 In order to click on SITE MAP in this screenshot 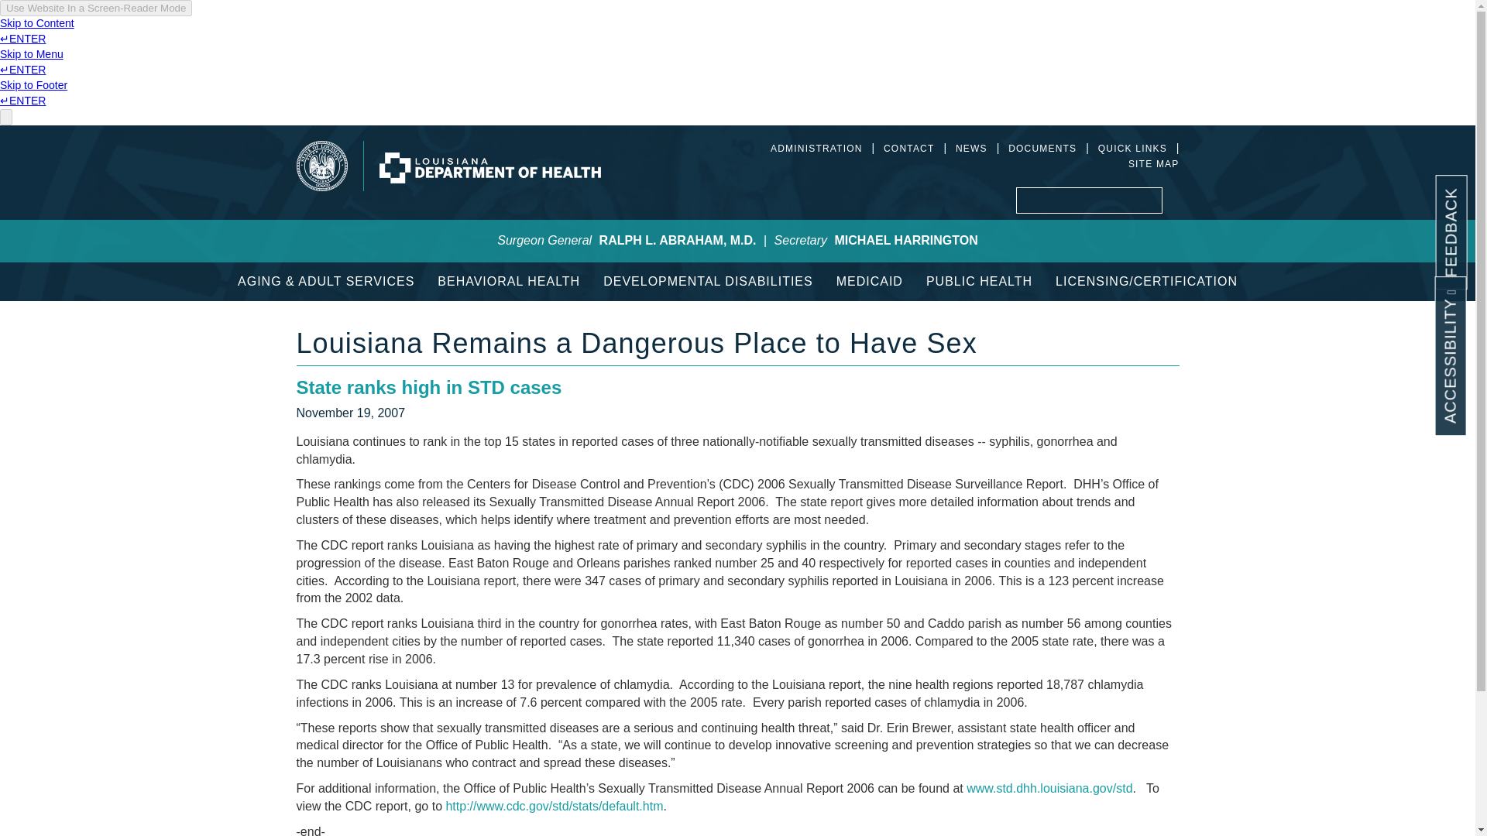, I will do `click(1154, 164)`.